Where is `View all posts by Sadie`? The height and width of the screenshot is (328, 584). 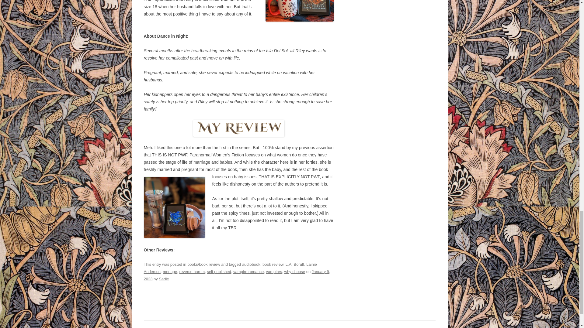
View all posts by Sadie is located at coordinates (164, 279).